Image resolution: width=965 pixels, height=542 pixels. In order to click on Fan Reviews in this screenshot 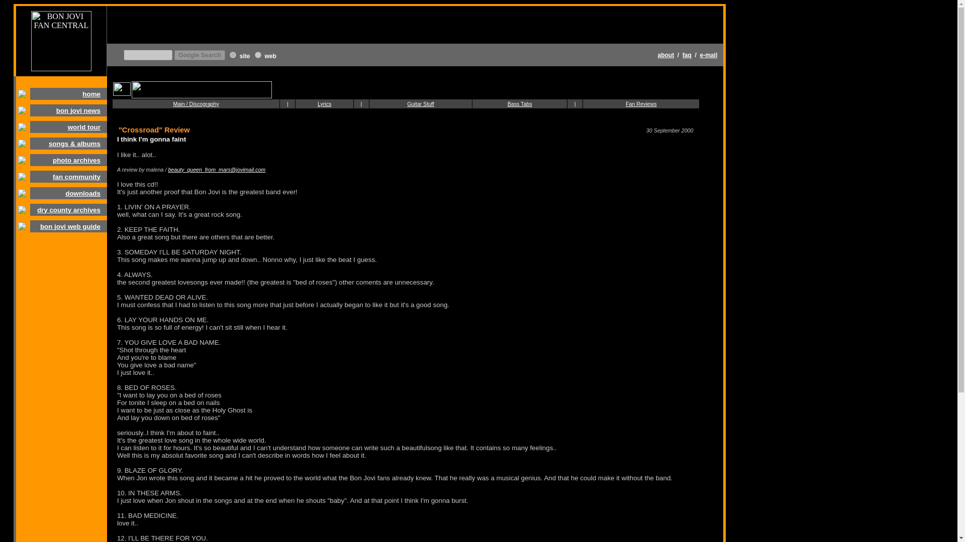, I will do `click(641, 103)`.